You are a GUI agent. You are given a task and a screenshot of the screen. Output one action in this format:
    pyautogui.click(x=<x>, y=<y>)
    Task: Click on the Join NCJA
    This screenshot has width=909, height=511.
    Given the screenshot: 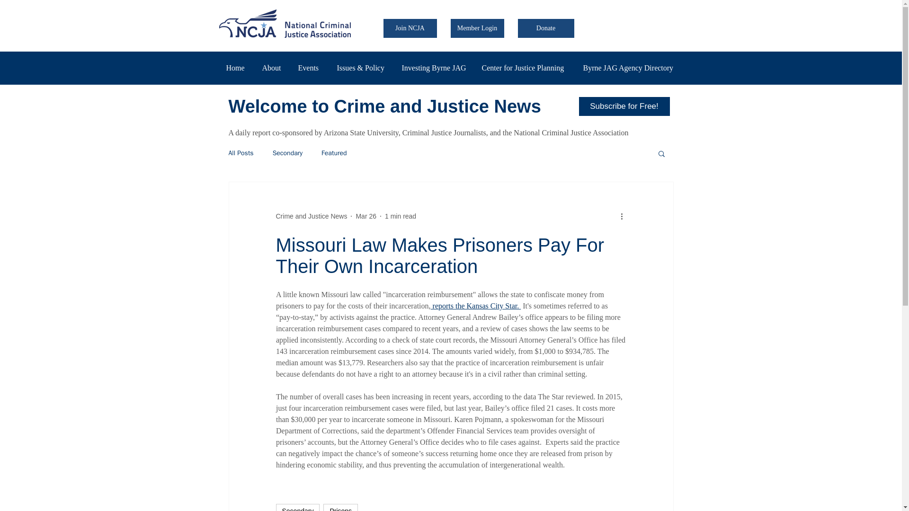 What is the action you would take?
    pyautogui.click(x=410, y=28)
    